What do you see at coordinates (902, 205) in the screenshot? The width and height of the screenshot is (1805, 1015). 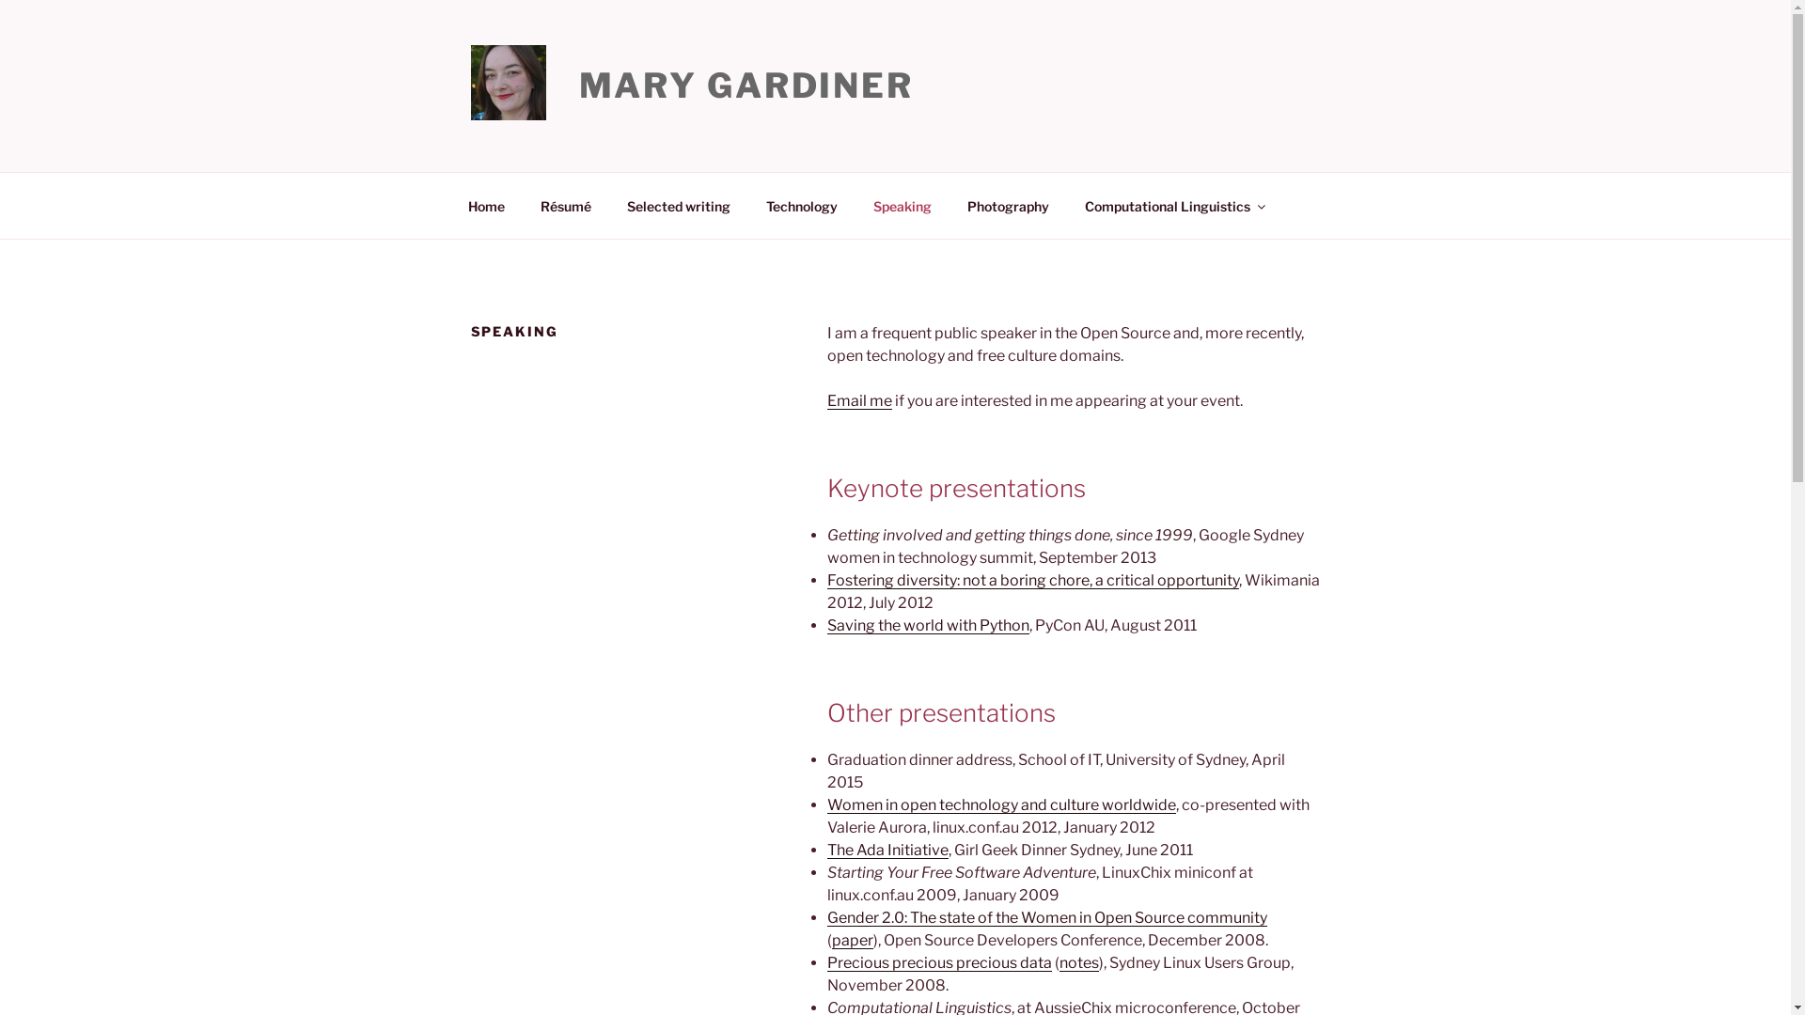 I see `Speaking` at bounding box center [902, 205].